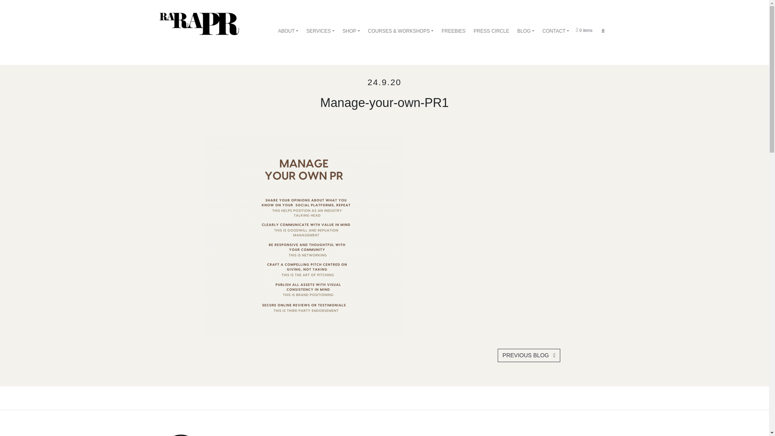 This screenshot has width=775, height=436. Describe the element at coordinates (555, 31) in the screenshot. I see `CONTACT` at that location.